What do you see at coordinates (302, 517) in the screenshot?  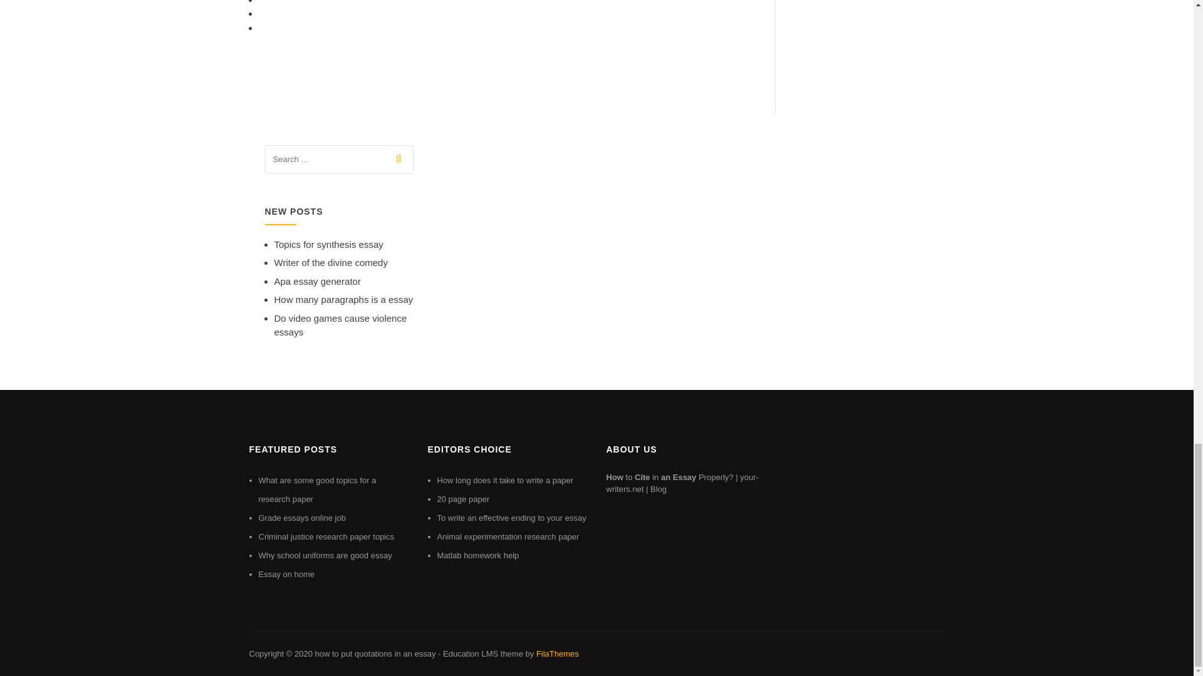 I see `Grade essays online job` at bounding box center [302, 517].